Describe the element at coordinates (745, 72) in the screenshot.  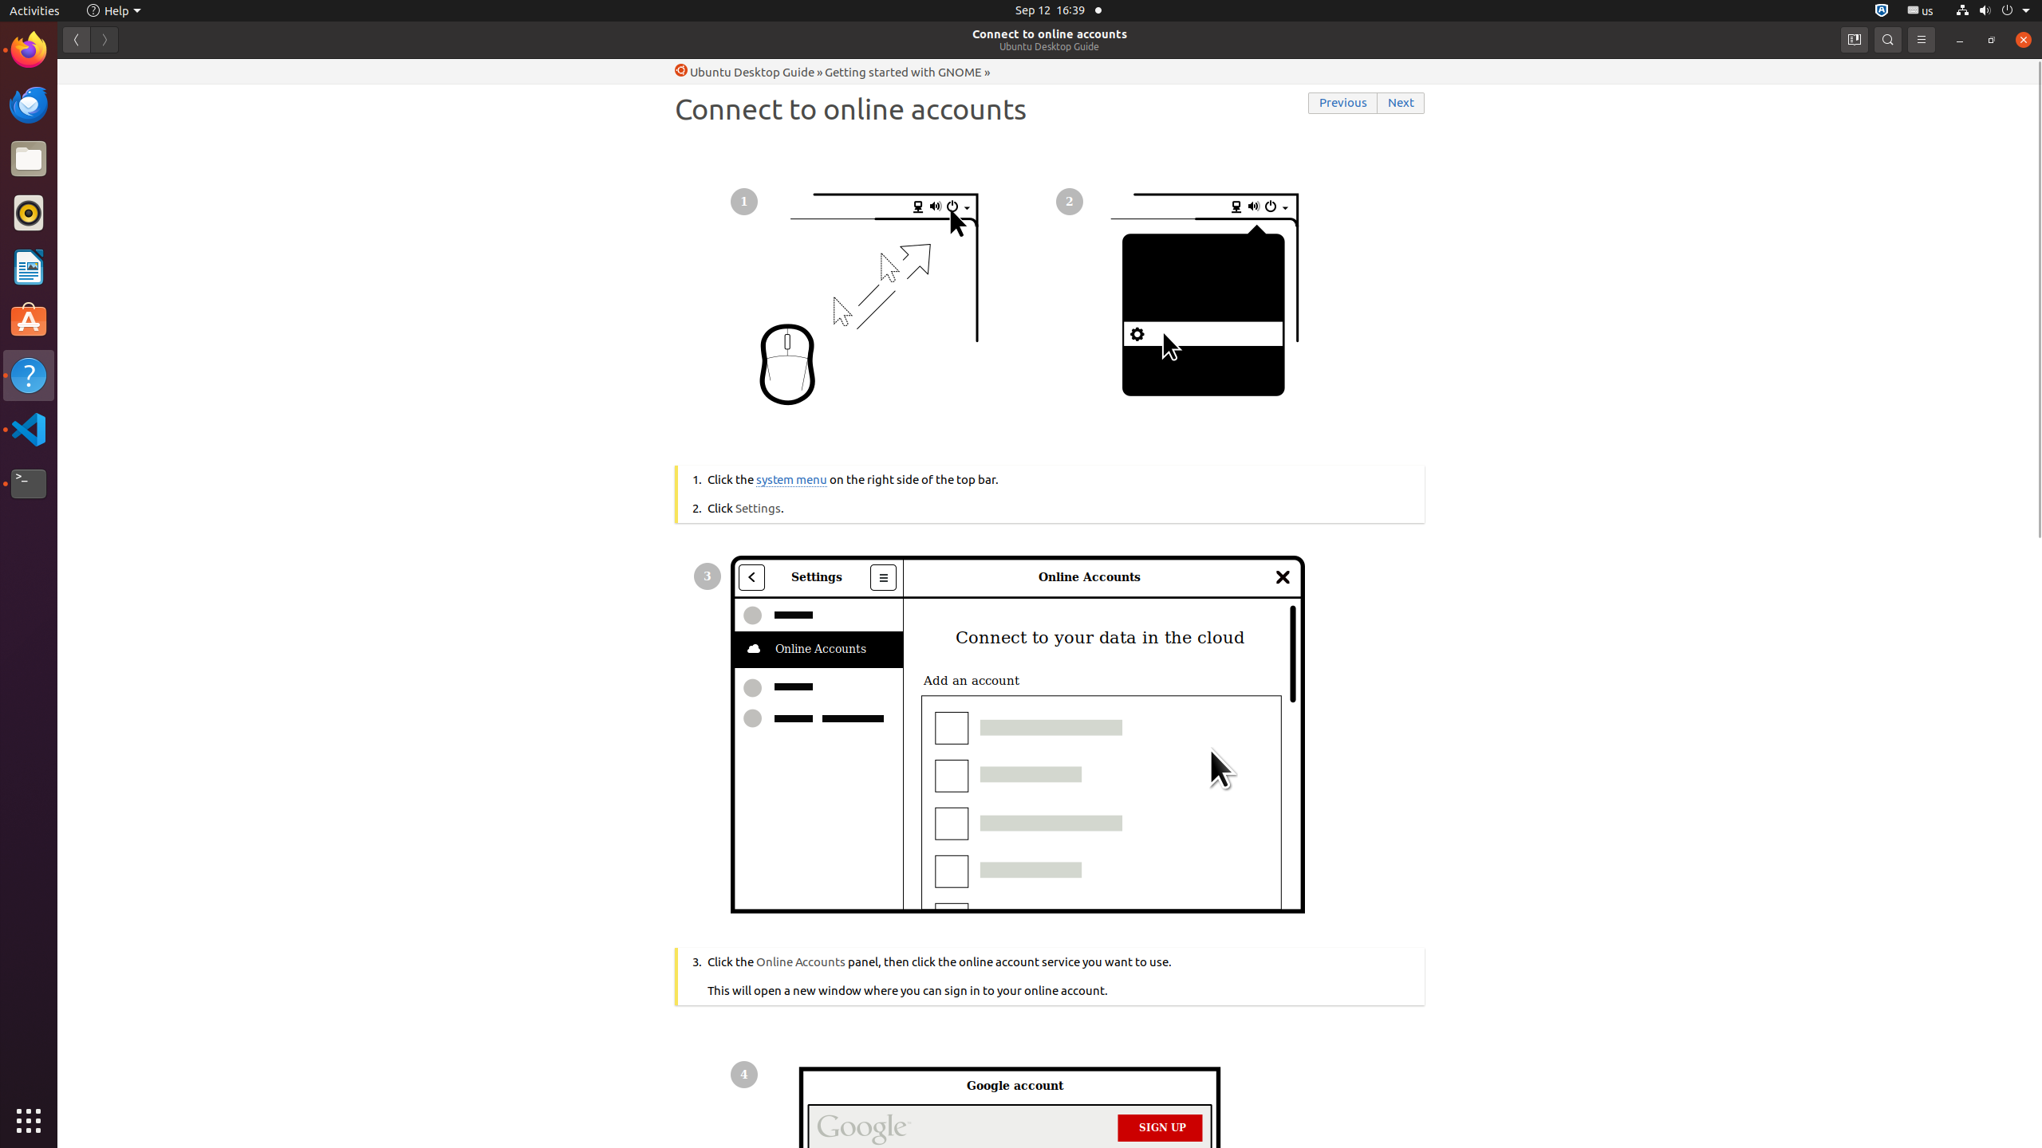
I see `Help Ubuntu Desktop Guide` at that location.